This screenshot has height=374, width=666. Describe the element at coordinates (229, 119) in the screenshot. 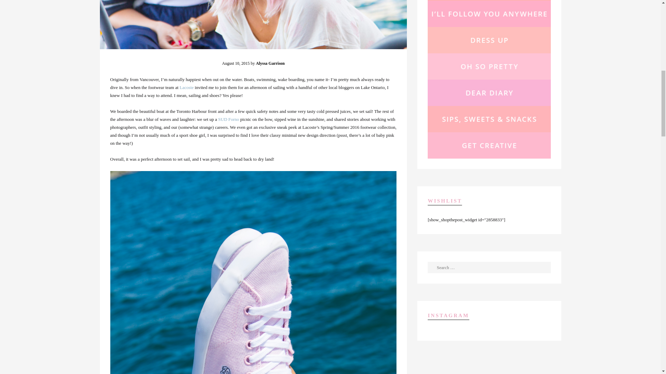

I see `SUD Forno` at that location.